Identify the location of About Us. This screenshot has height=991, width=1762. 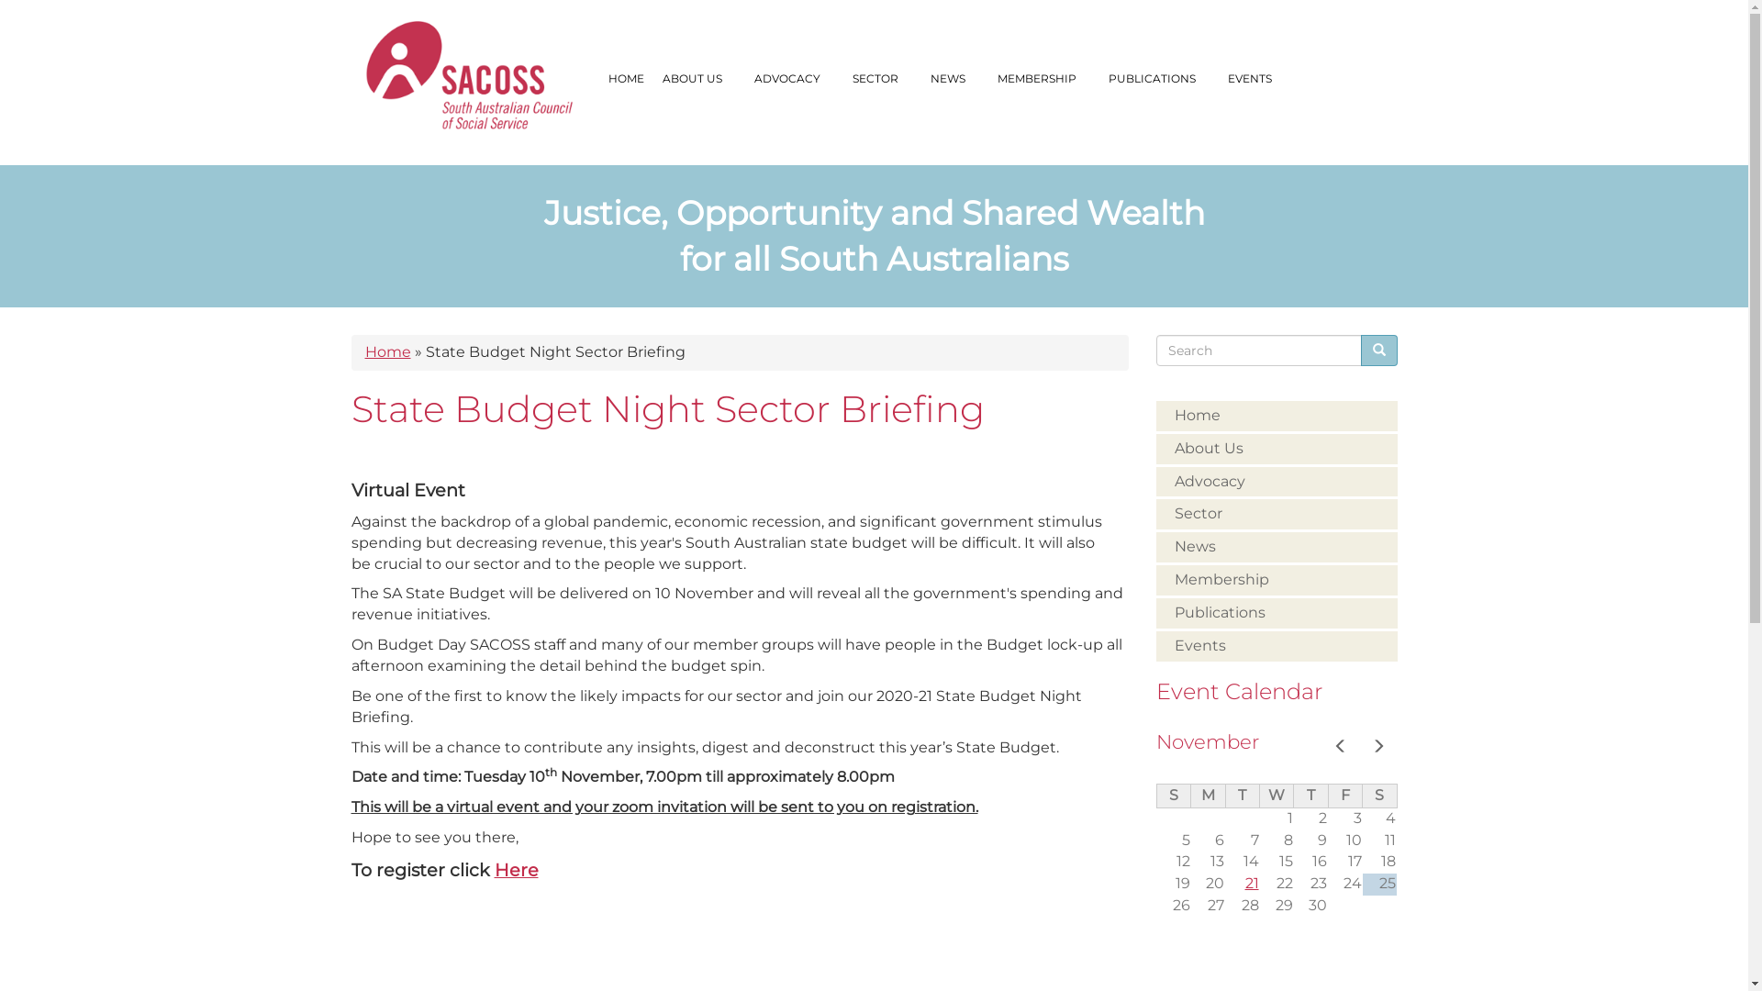
(1277, 450).